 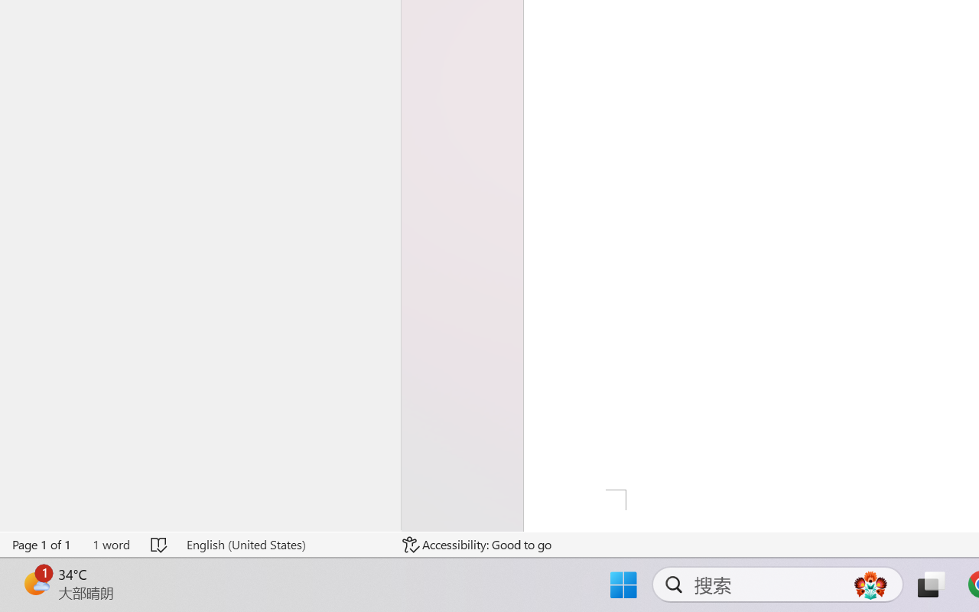 I want to click on Page Number Page 1 of 1, so click(x=42, y=545).